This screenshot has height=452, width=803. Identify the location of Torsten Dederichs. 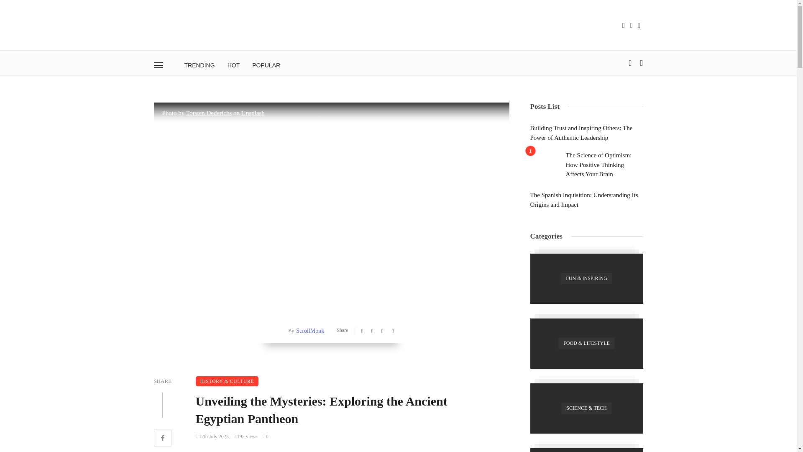
(209, 113).